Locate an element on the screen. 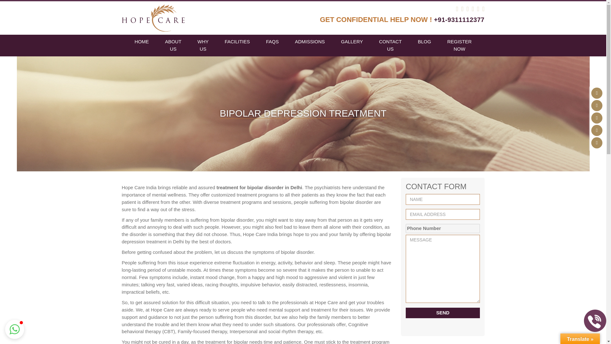 The width and height of the screenshot is (611, 344). FACILITIES is located at coordinates (237, 42).